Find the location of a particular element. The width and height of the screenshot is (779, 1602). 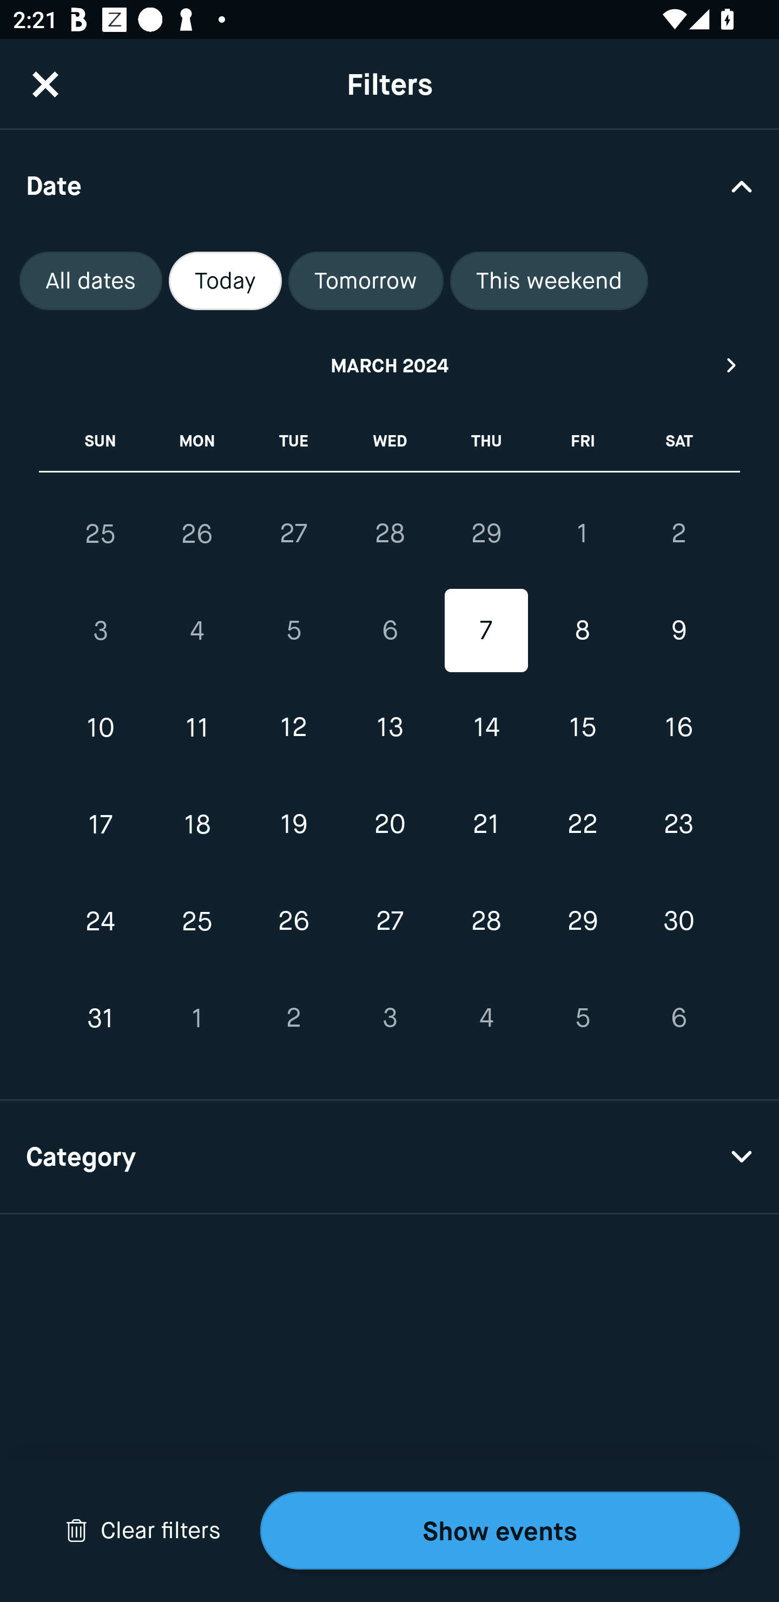

Tomorrow is located at coordinates (366, 281).